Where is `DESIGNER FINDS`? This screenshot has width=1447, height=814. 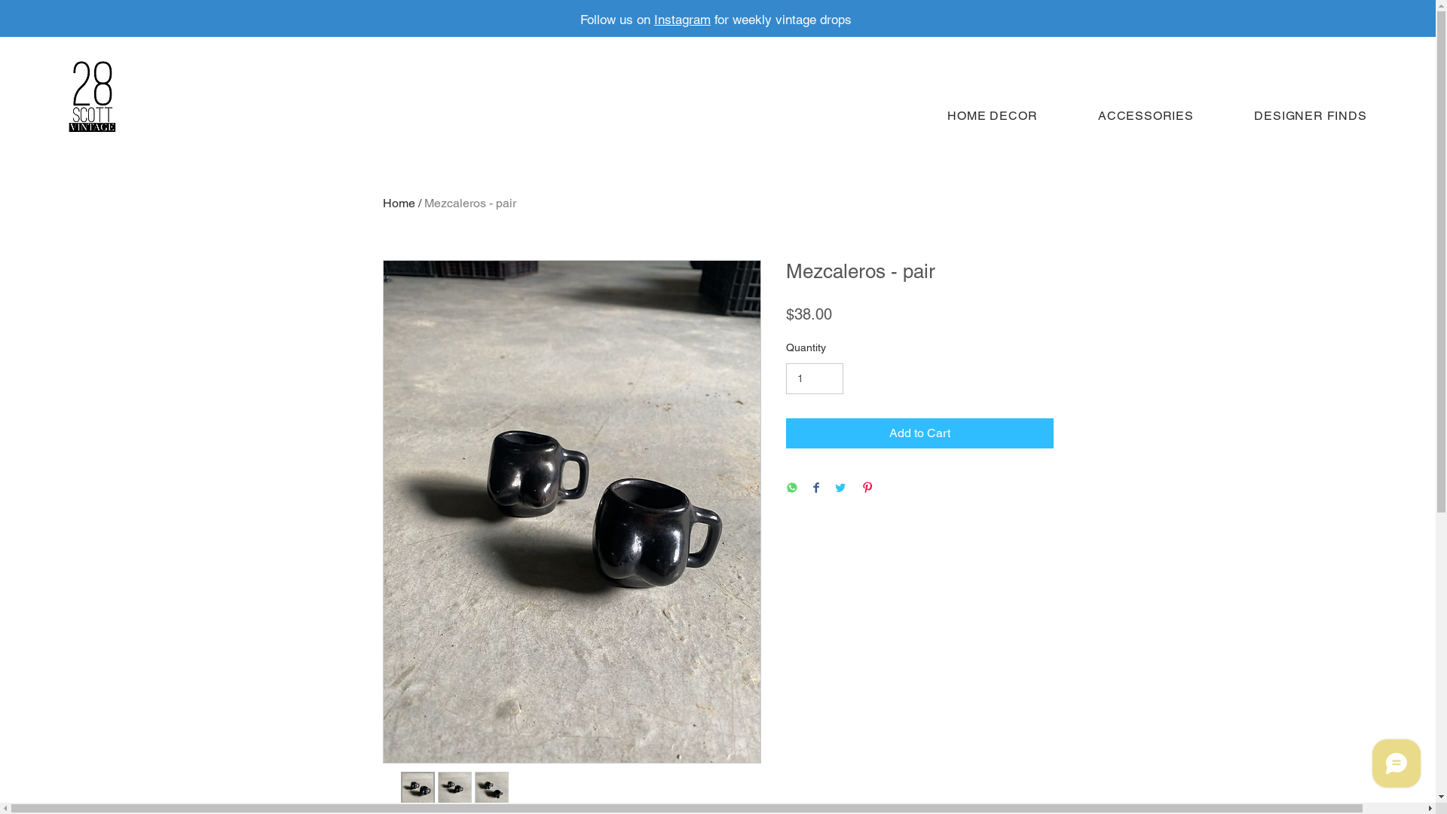
DESIGNER FINDS is located at coordinates (1311, 116).